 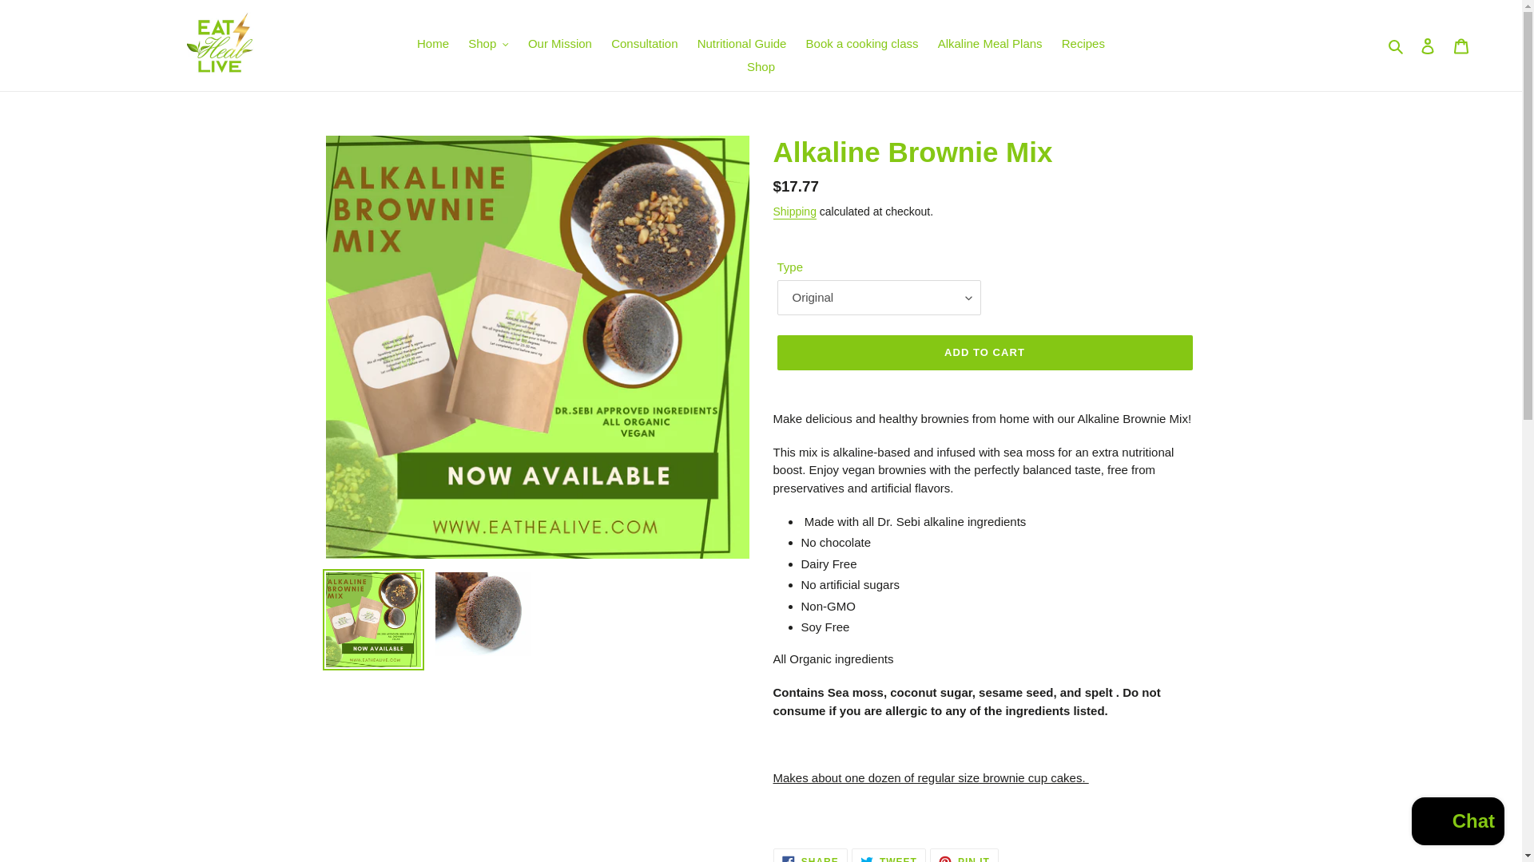 What do you see at coordinates (741, 45) in the screenshot?
I see `Nutritional Guide` at bounding box center [741, 45].